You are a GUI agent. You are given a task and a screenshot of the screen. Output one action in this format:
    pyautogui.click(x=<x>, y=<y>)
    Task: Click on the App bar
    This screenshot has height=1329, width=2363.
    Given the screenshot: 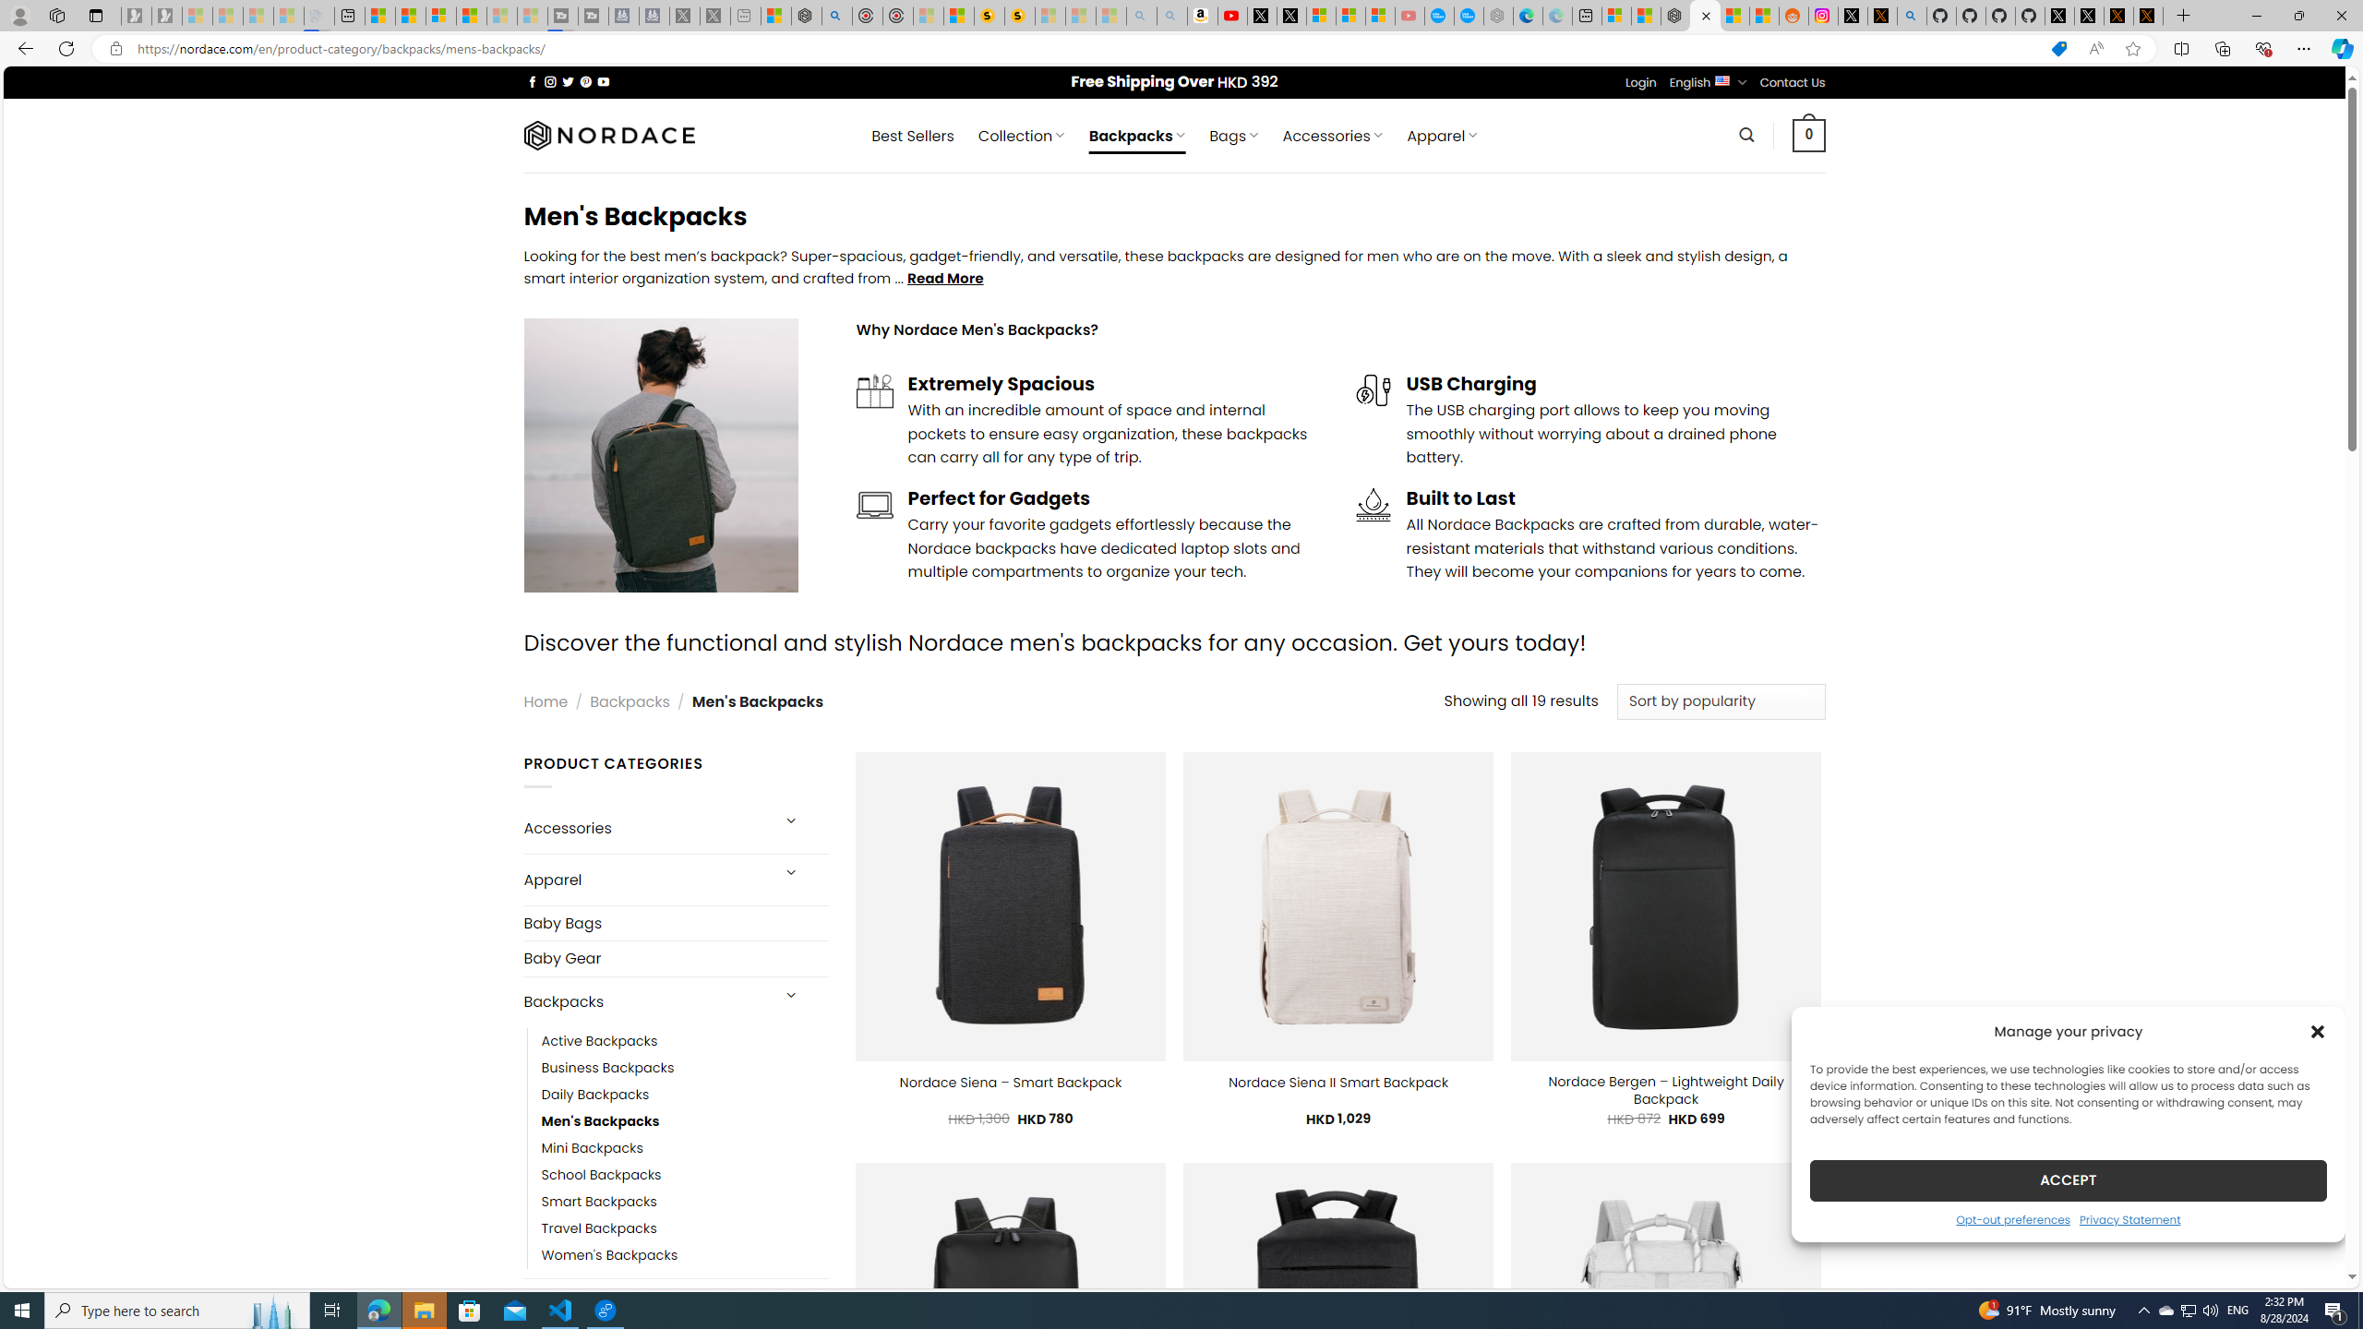 What is the action you would take?
    pyautogui.click(x=1181, y=49)
    